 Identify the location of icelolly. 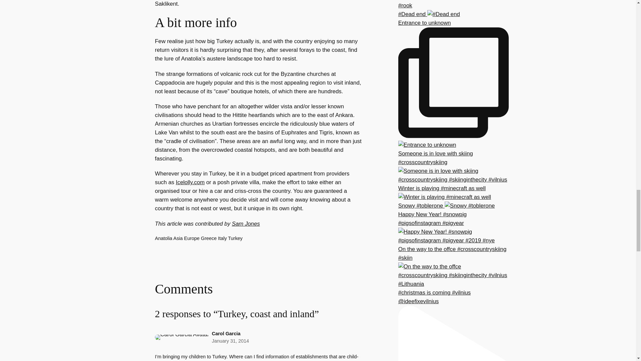
(190, 182).